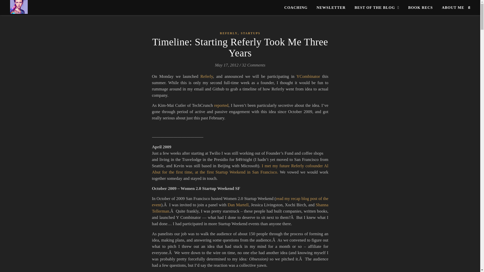 This screenshot has width=484, height=272. I want to click on Shanna Tellerman, so click(240, 208).